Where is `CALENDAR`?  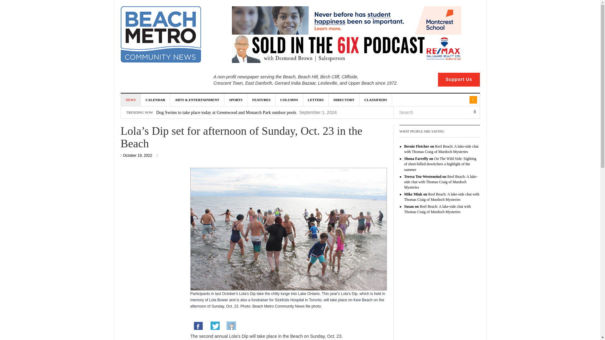
CALENDAR is located at coordinates (155, 99).